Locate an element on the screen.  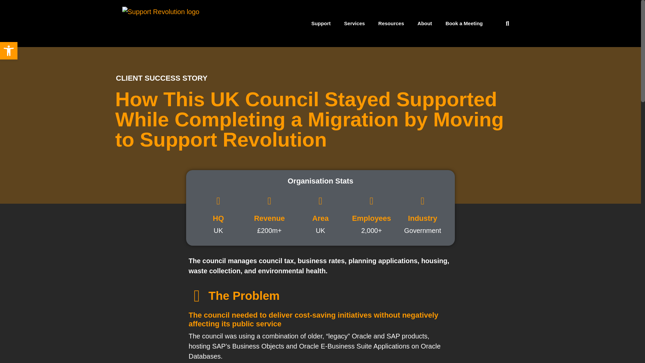
Accessibility Tools is located at coordinates (9, 51).